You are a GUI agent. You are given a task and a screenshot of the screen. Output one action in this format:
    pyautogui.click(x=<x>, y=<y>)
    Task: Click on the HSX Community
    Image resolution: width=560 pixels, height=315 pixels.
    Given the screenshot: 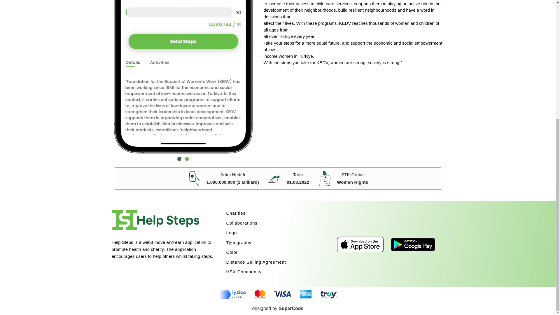 What is the action you would take?
    pyautogui.click(x=279, y=272)
    